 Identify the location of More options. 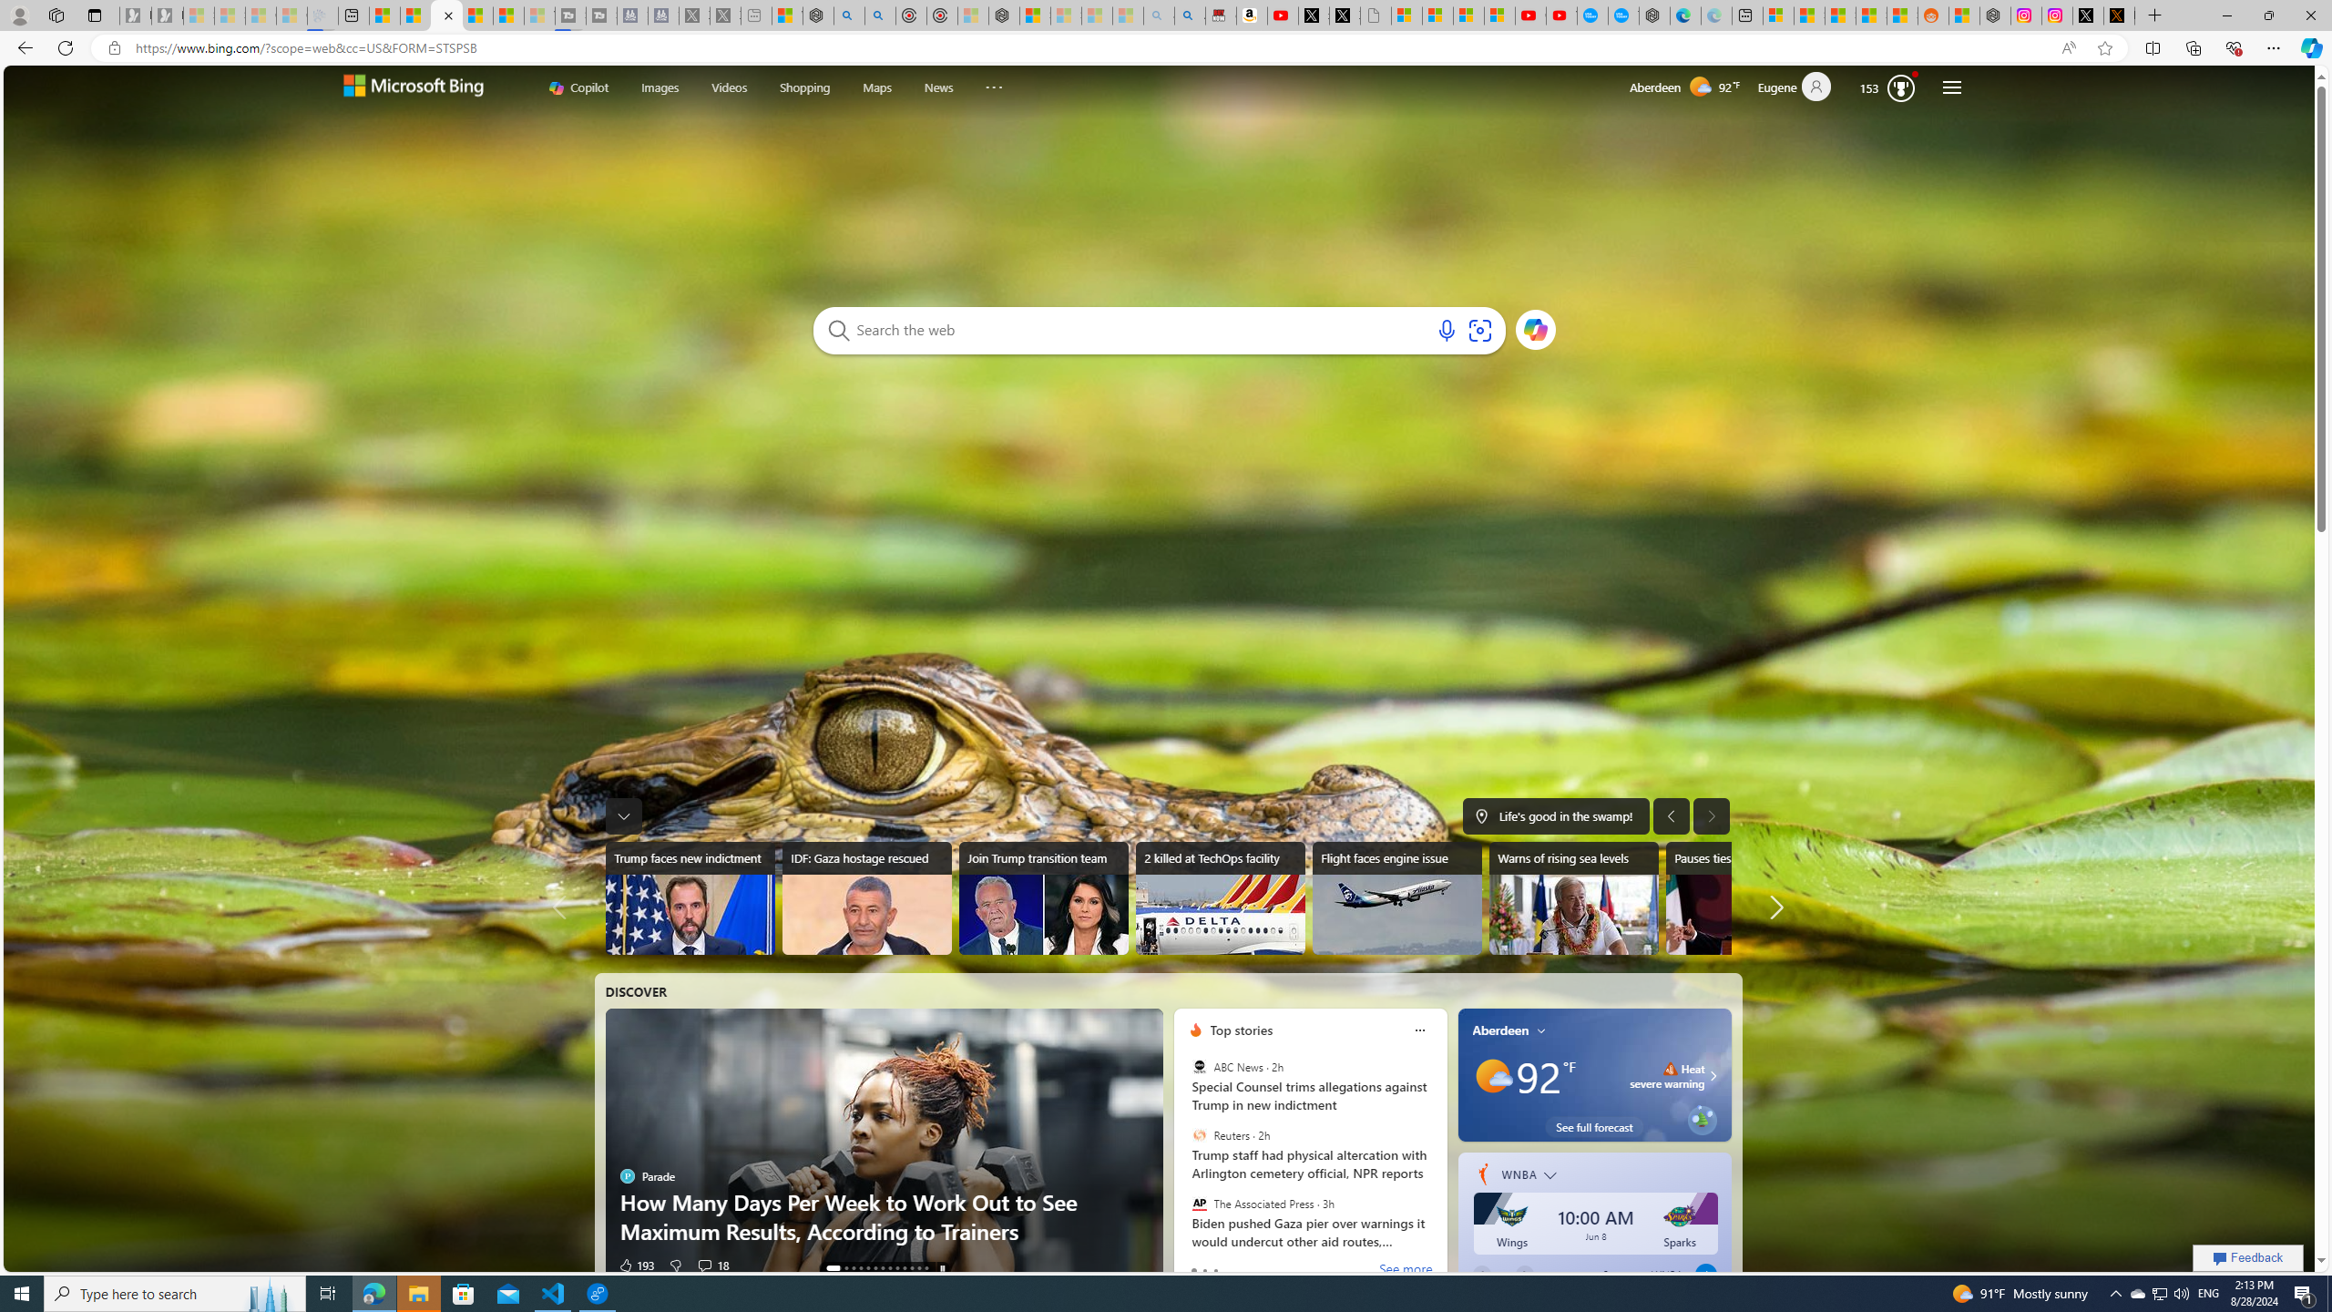
(1418, 1030).